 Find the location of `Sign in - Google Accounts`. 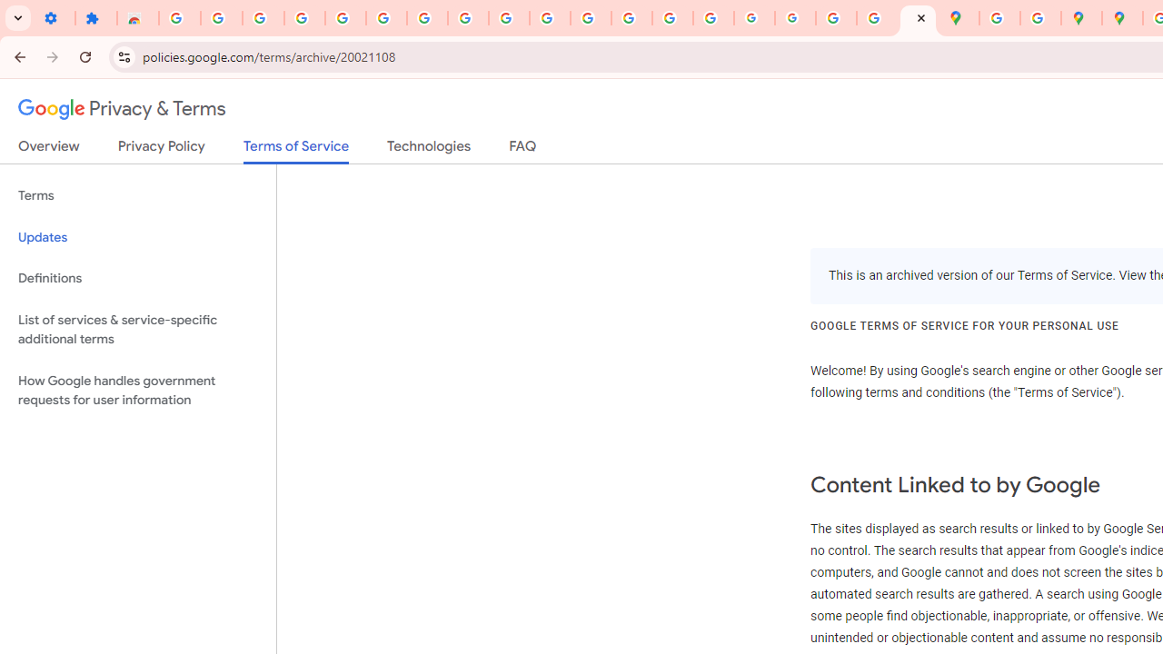

Sign in - Google Accounts is located at coordinates (386, 18).